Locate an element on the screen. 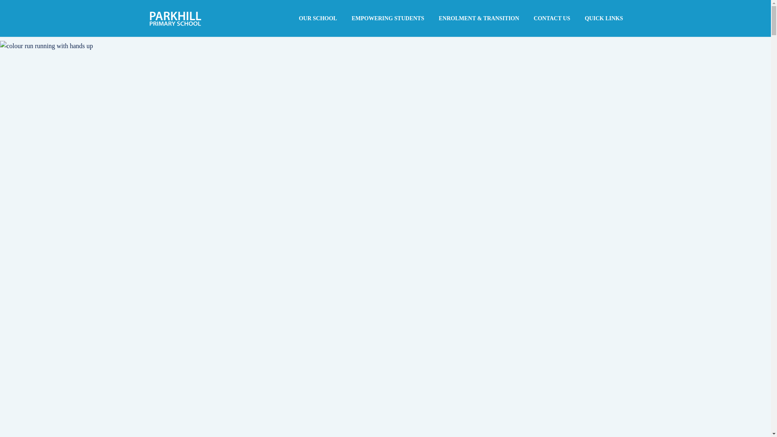 The image size is (777, 437). OUR SCHOOL is located at coordinates (318, 19).